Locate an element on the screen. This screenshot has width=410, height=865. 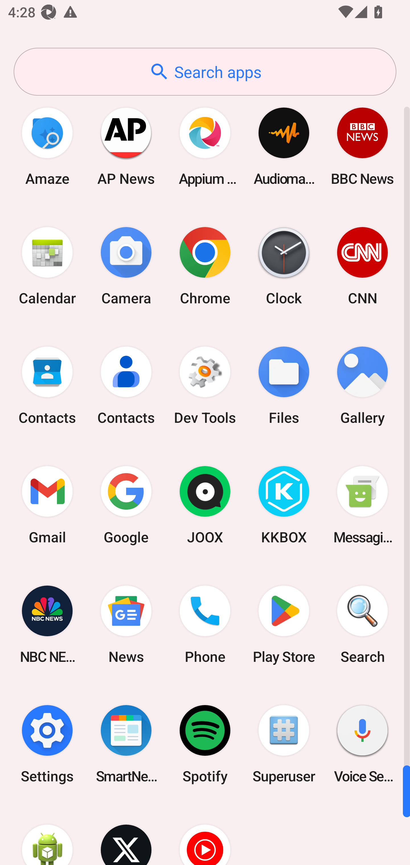
Contacts is located at coordinates (126, 386).